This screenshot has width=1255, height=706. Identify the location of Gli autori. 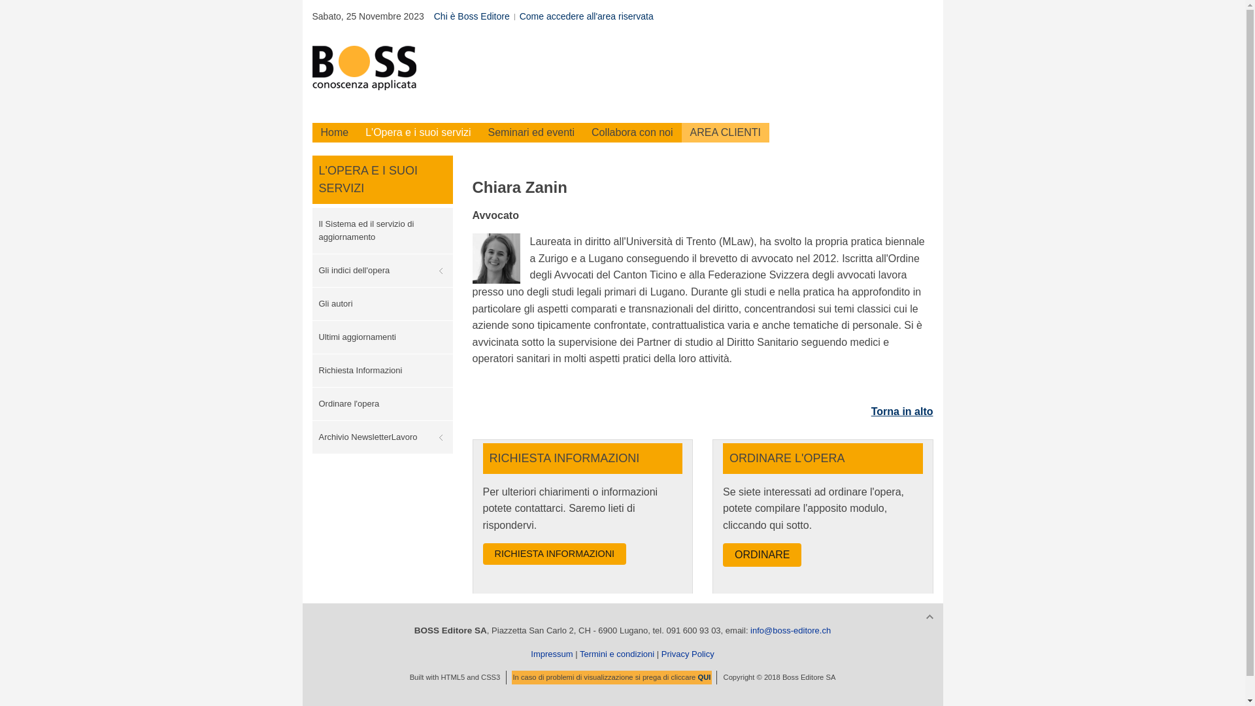
(383, 304).